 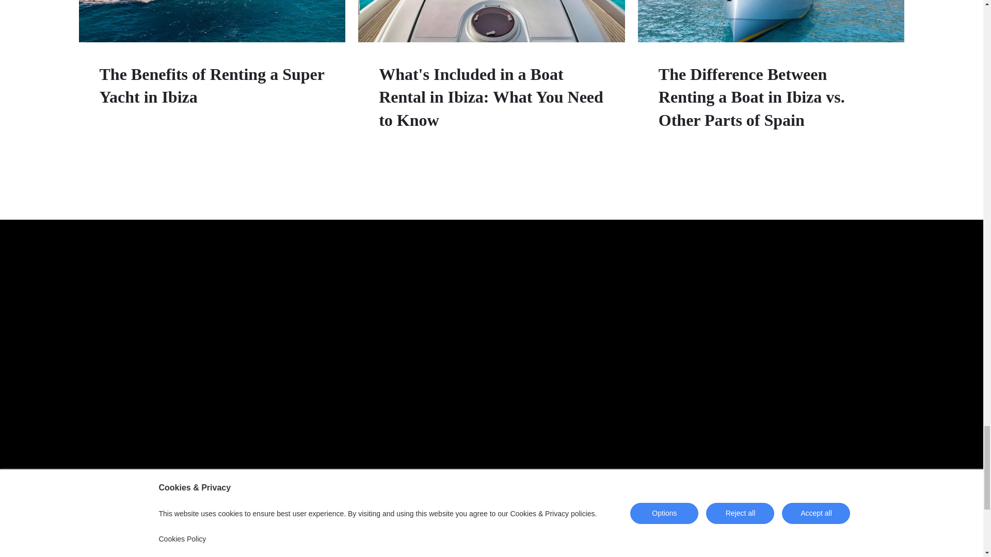 I want to click on The Benefits of Renting a Super Yacht in Ibiza, so click(x=212, y=86).